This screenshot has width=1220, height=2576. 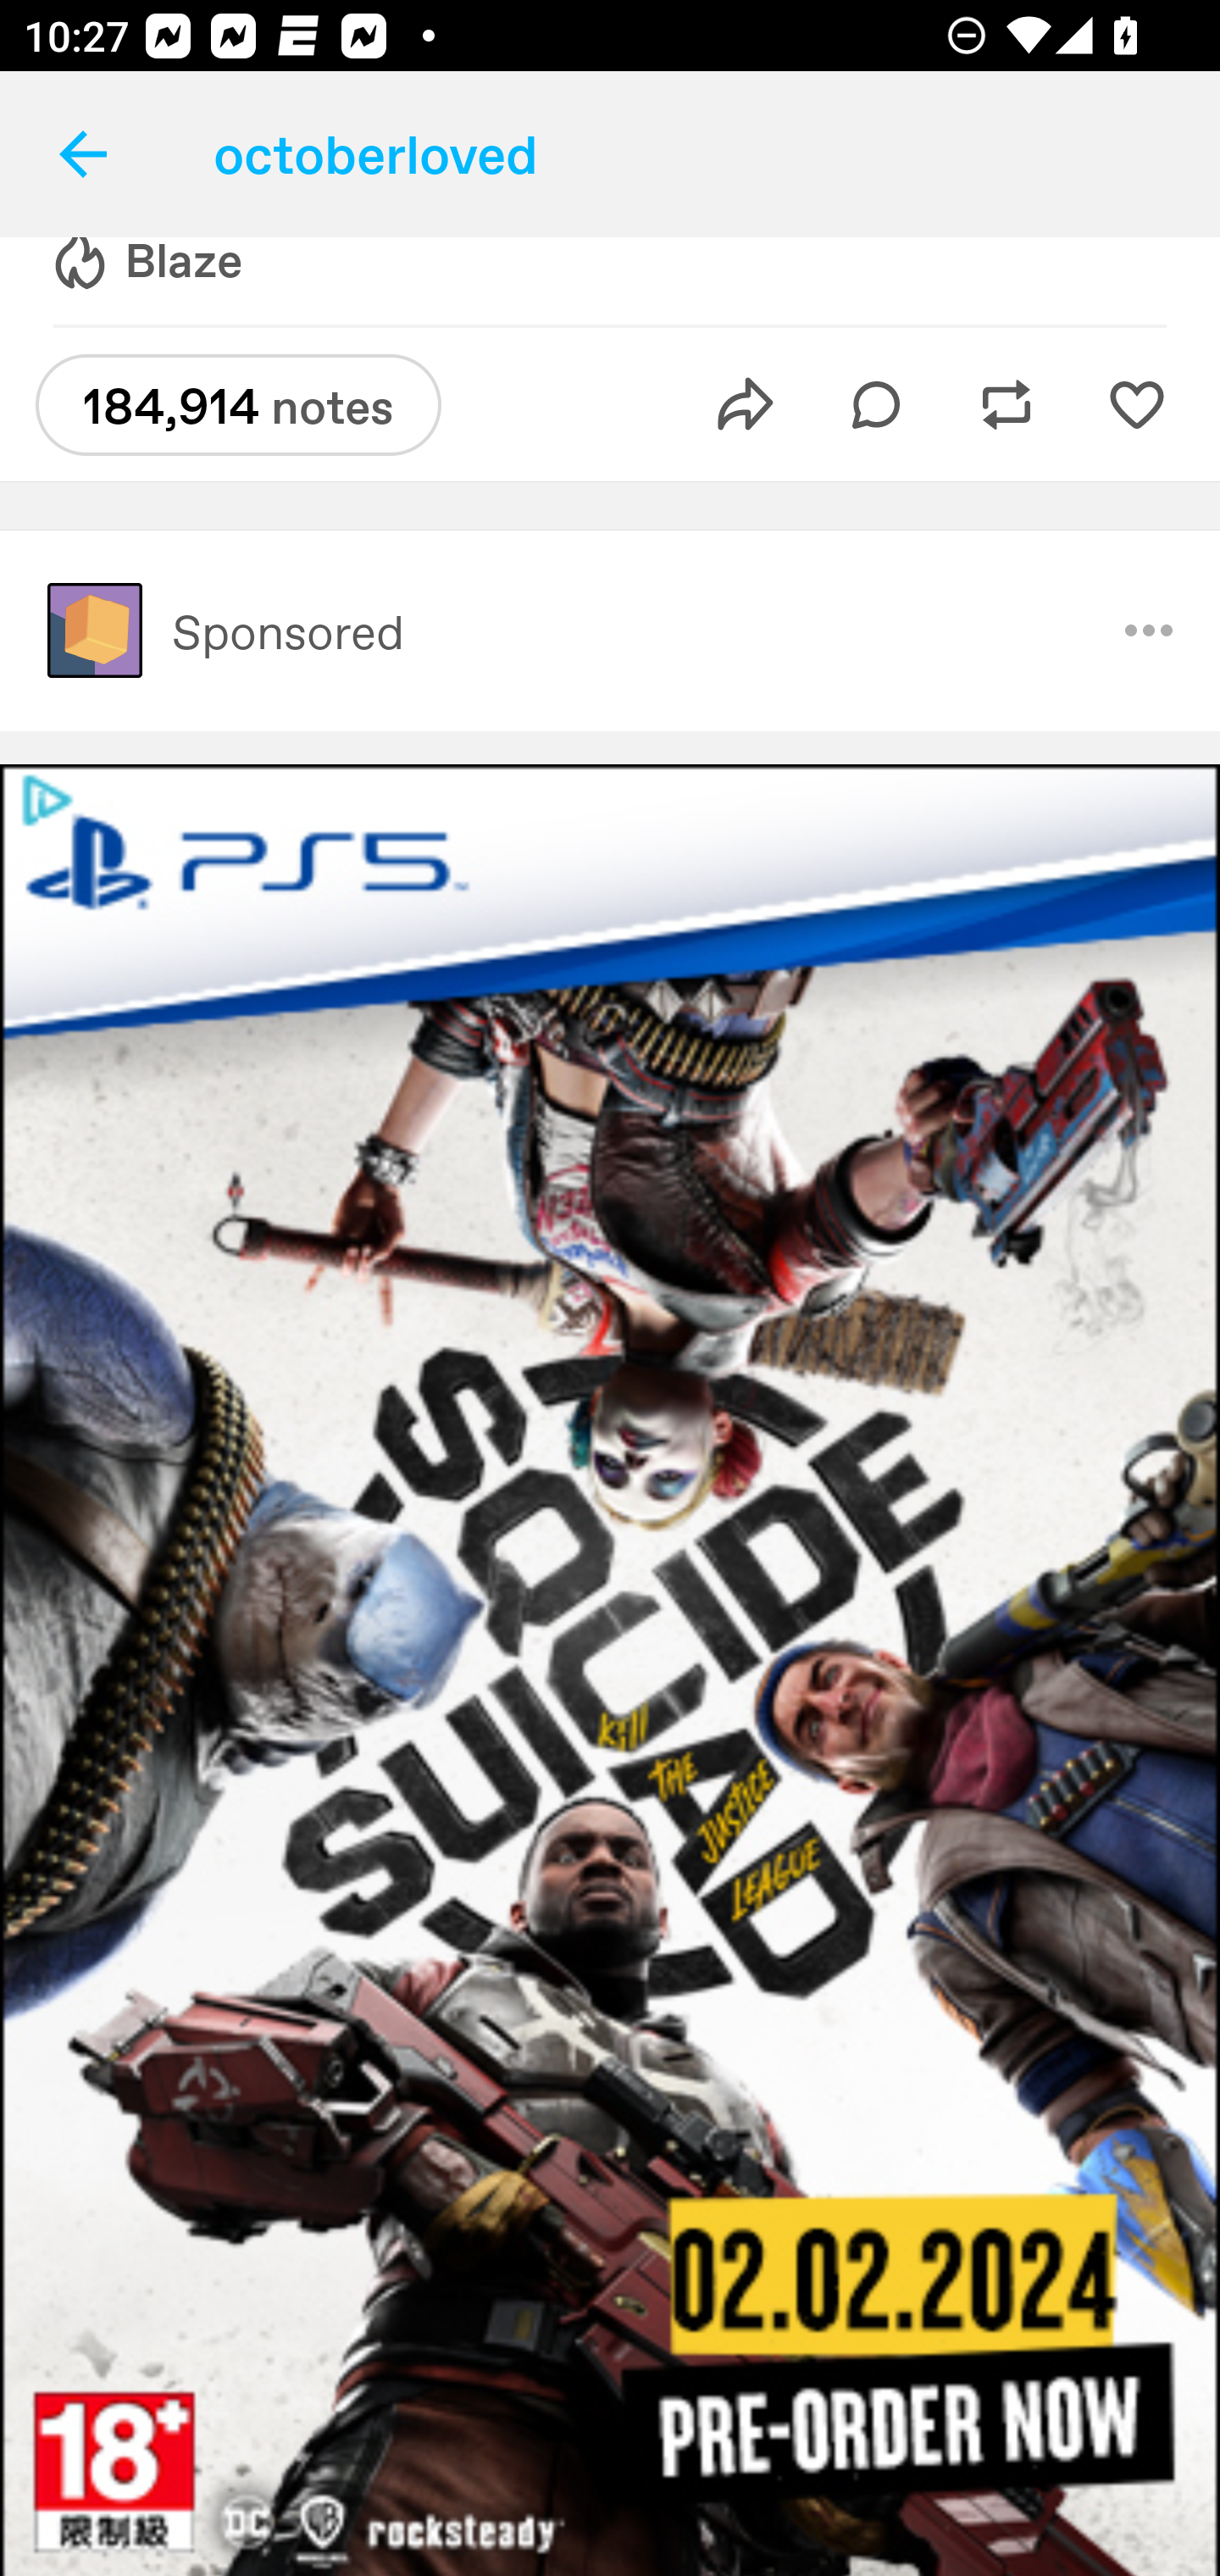 I want to click on Why do I see this ad?, so click(x=1149, y=630).